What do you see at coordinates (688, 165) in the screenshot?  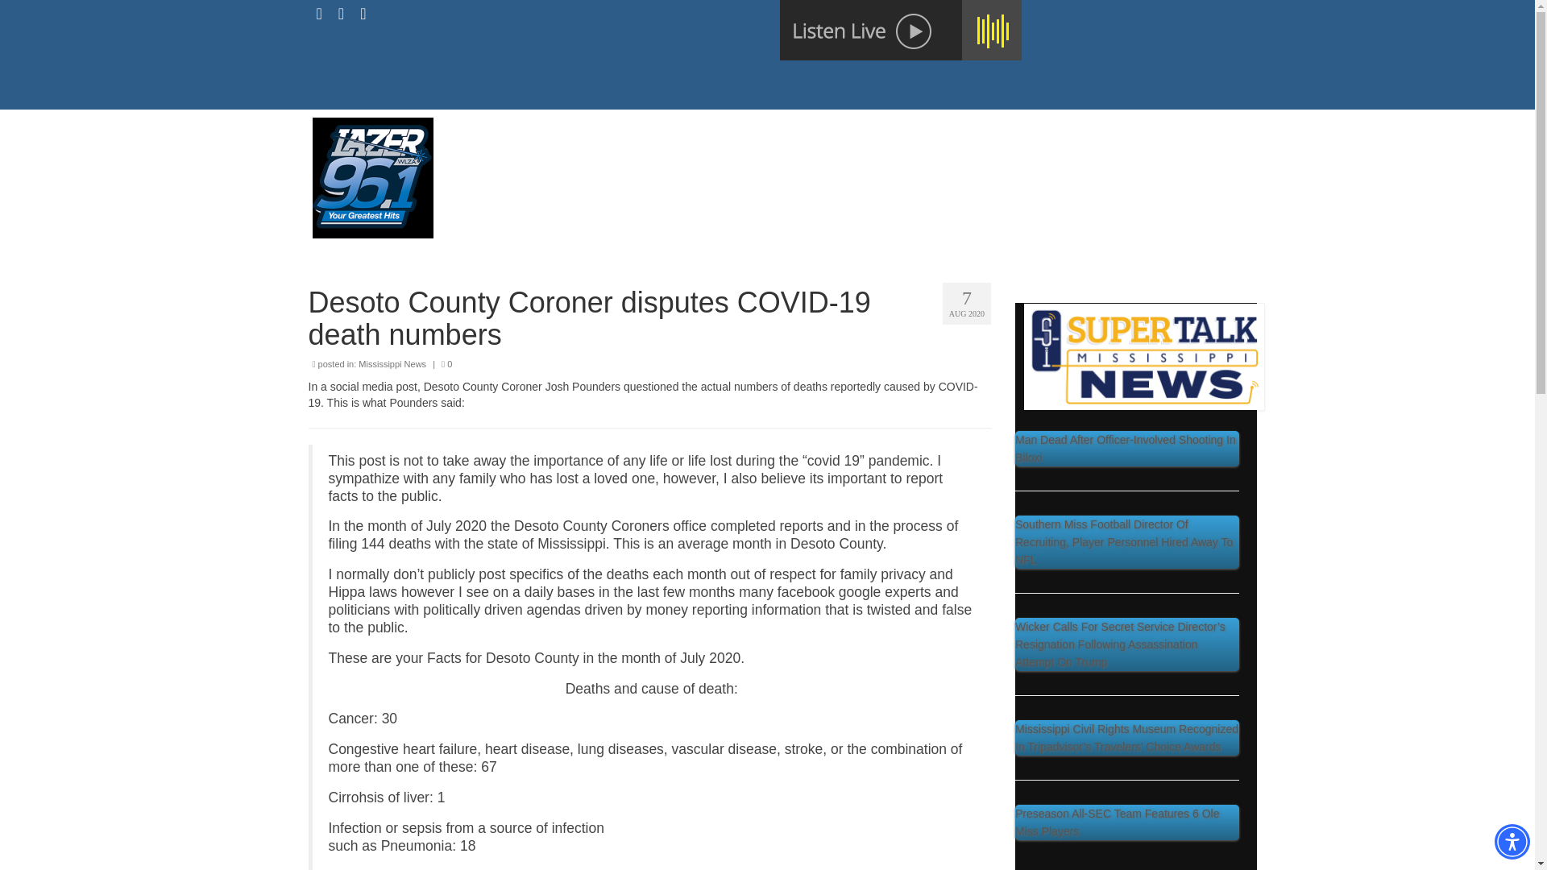 I see `CONTEST RULES` at bounding box center [688, 165].